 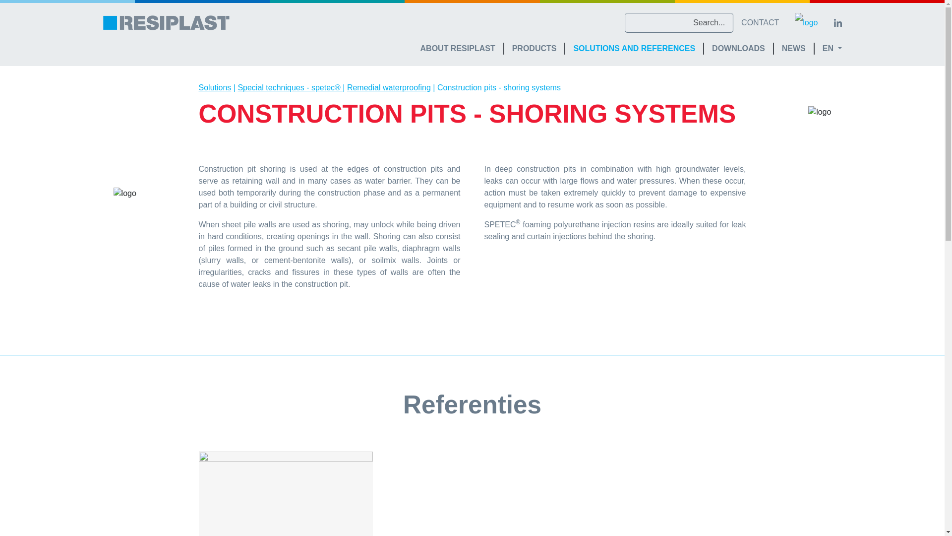 I want to click on NEWS, so click(x=794, y=49).